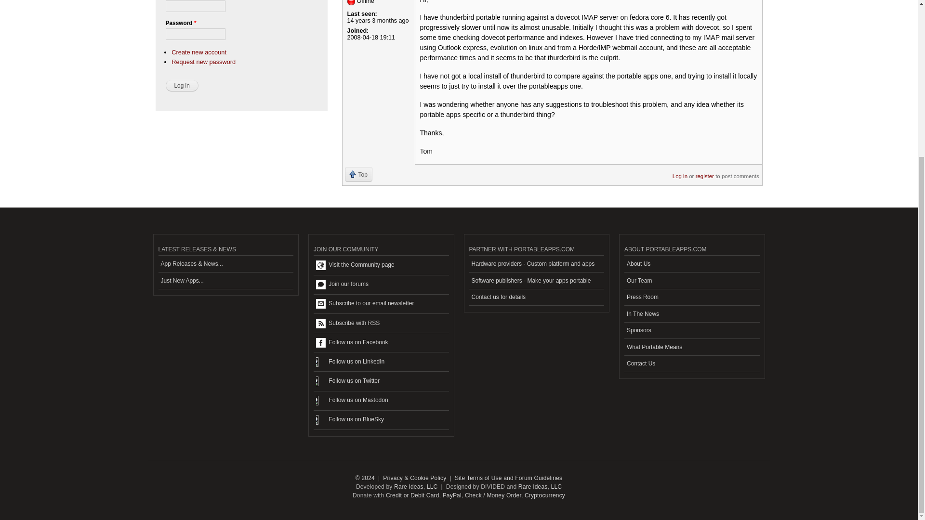 The height and width of the screenshot is (520, 925). Describe the element at coordinates (704, 173) in the screenshot. I see `register` at that location.